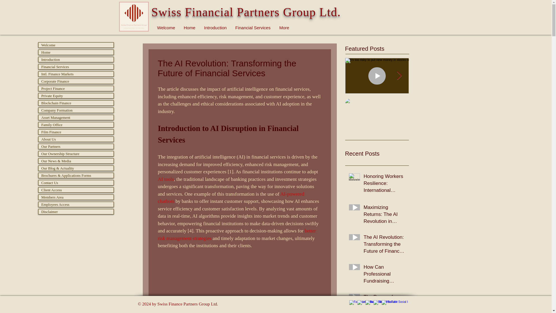 Image resolution: width=556 pixels, height=313 pixels. I want to click on Swiss Financial Partners Group Ltd., so click(246, 12).